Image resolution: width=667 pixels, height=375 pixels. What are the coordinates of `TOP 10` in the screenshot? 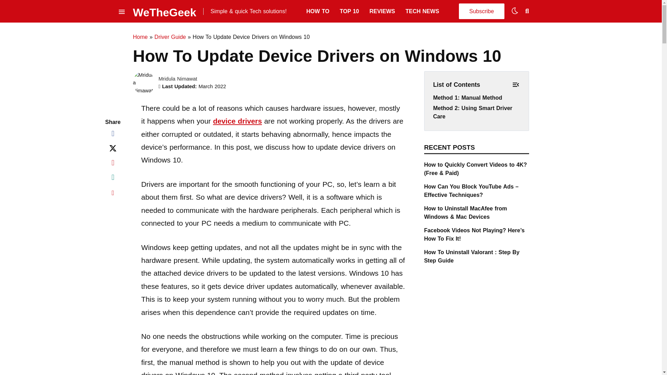 It's located at (349, 11).